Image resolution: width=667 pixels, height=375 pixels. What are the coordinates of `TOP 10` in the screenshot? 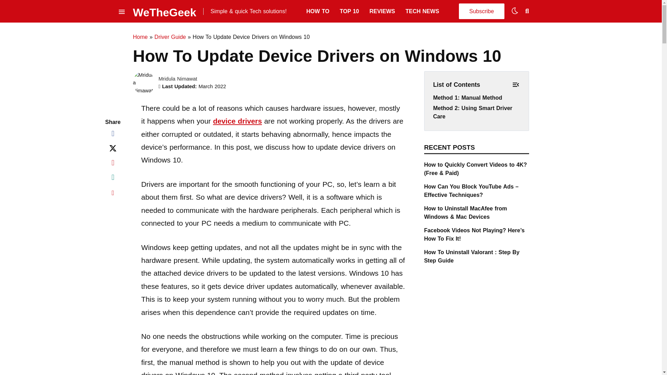 It's located at (349, 11).